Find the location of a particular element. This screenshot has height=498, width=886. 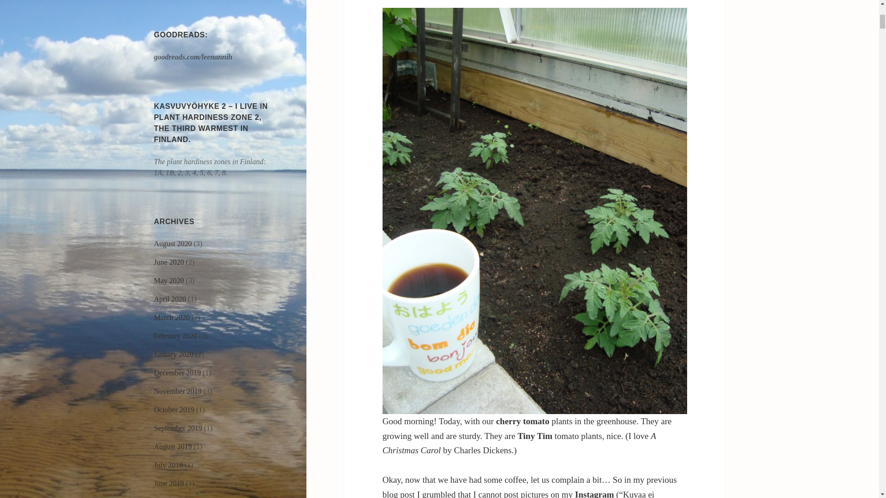

November 2019 is located at coordinates (178, 391).